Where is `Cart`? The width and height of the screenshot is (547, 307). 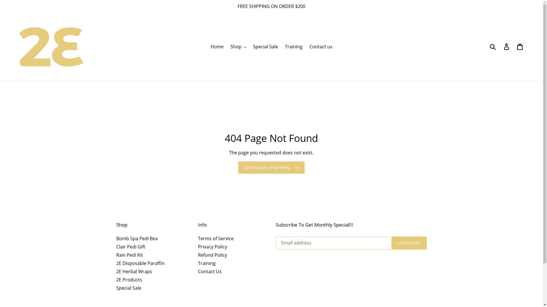
Cart is located at coordinates (520, 47).